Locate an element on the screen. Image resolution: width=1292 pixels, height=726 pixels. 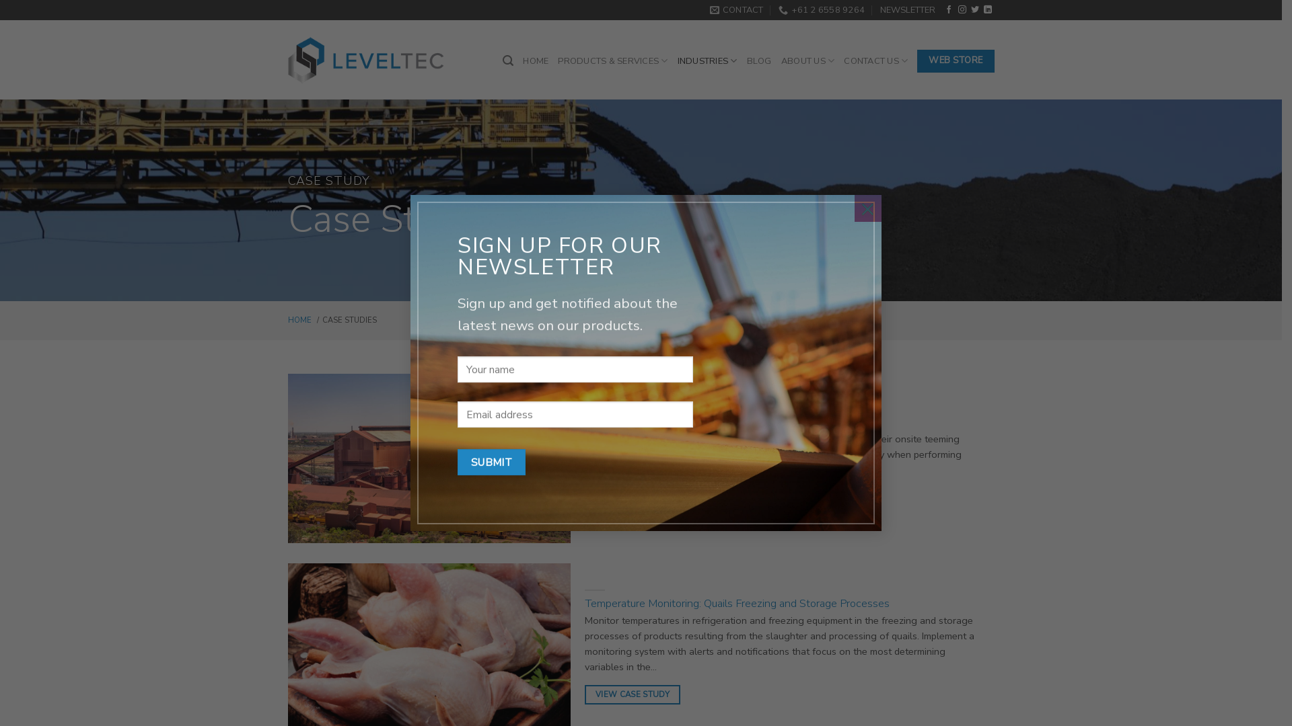
VIEW CASE STUDY is located at coordinates (637, 691).